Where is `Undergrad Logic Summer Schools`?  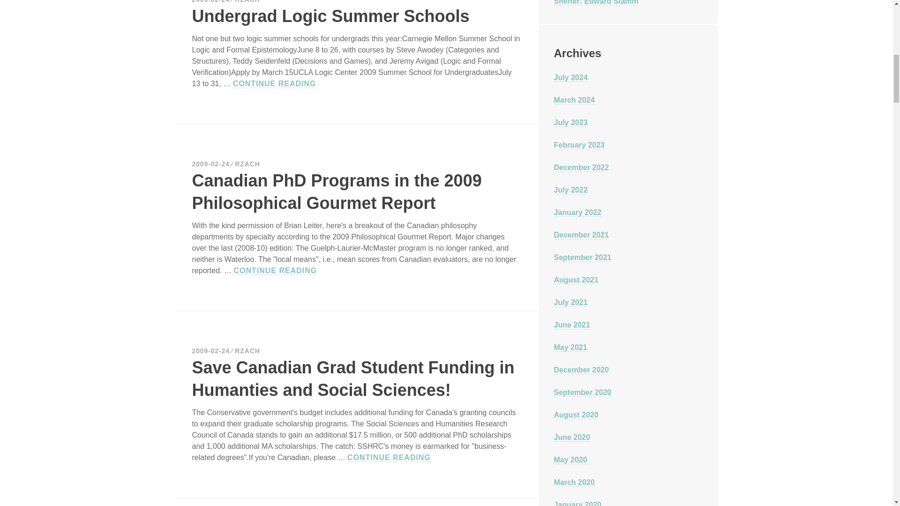
Undergrad Logic Summer Schools is located at coordinates (331, 16).